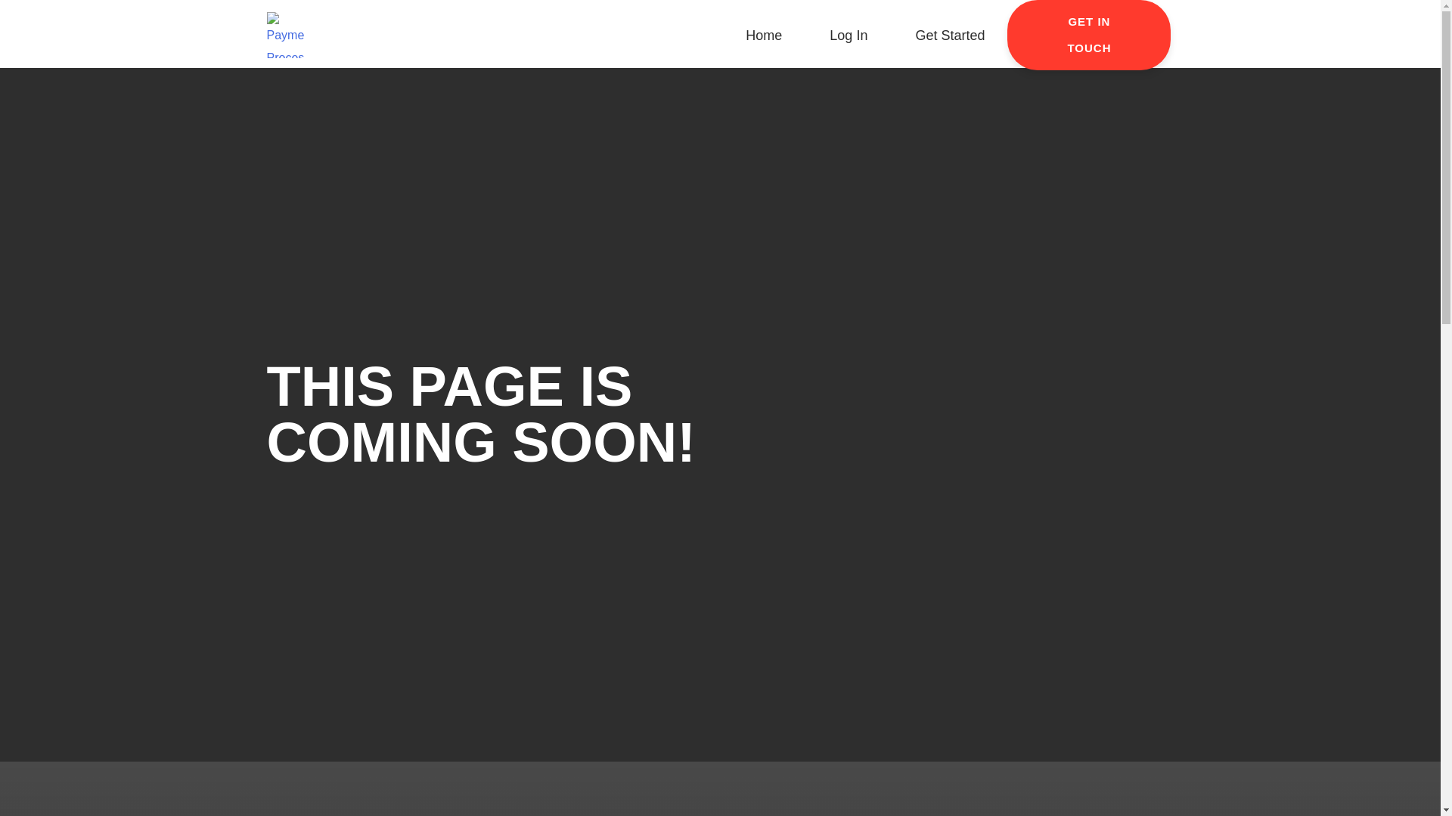  What do you see at coordinates (849, 35) in the screenshot?
I see `Log In` at bounding box center [849, 35].